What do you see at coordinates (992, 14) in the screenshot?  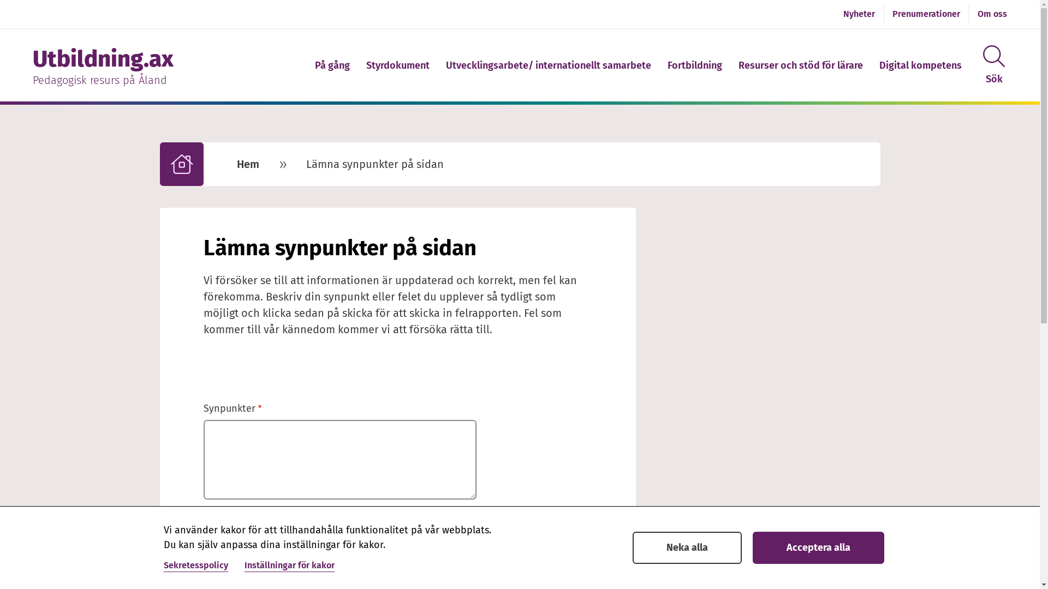 I see `Om oss` at bounding box center [992, 14].